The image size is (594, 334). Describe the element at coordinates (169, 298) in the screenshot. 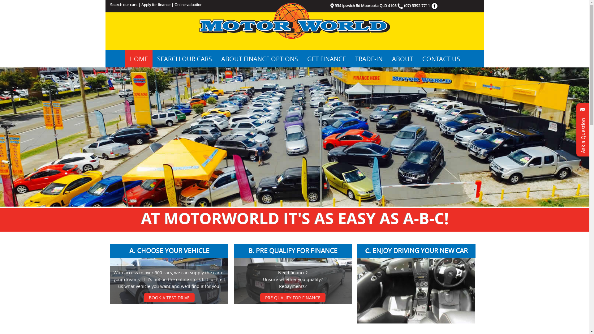

I see `BOOK A TEST DRIVE` at that location.